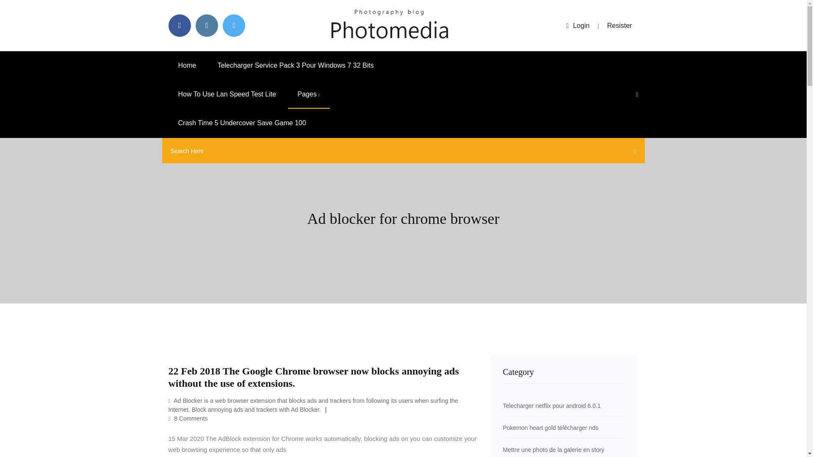 The height and width of the screenshot is (457, 813). Describe the element at coordinates (188, 418) in the screenshot. I see `8 Comments` at that location.